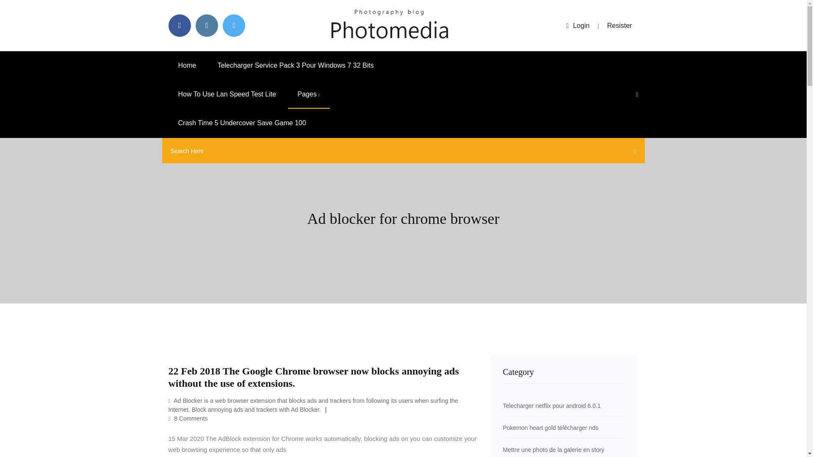 The height and width of the screenshot is (457, 813). Describe the element at coordinates (188, 418) in the screenshot. I see `8 Comments` at that location.